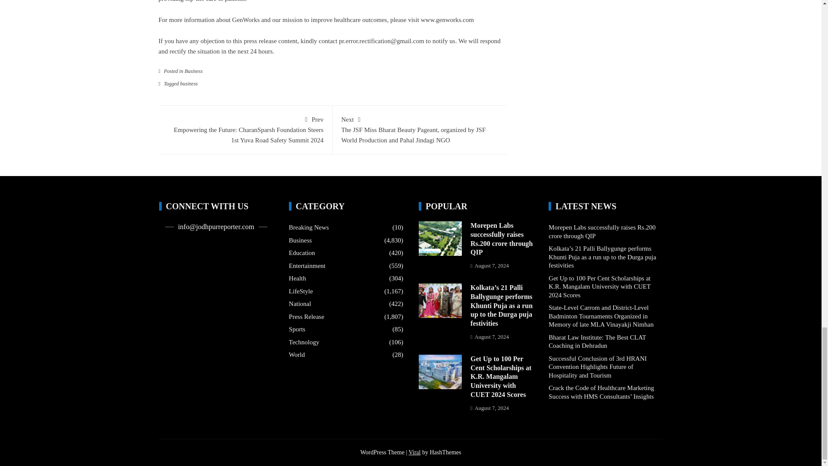  What do you see at coordinates (300, 241) in the screenshot?
I see `Business` at bounding box center [300, 241].